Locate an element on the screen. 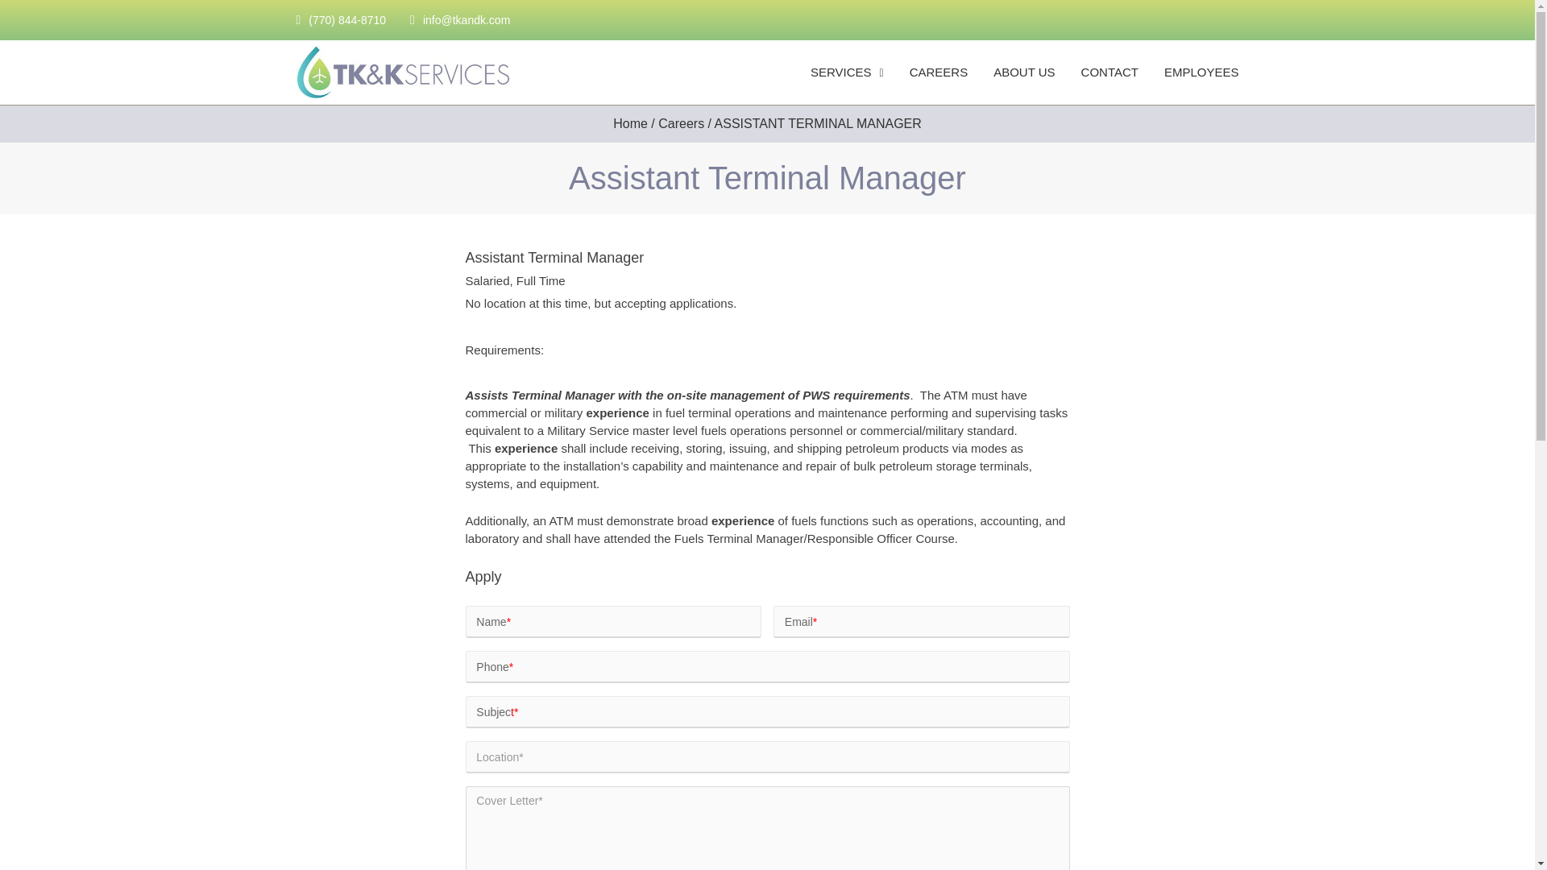  Careers is located at coordinates (681, 123).